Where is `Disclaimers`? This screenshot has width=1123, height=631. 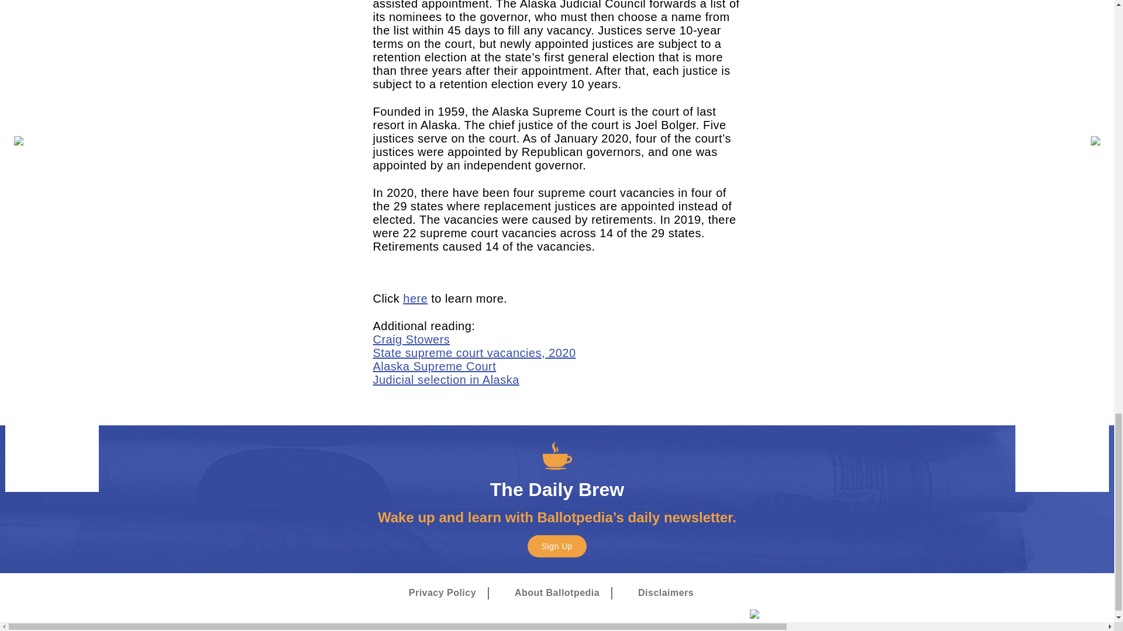 Disclaimers is located at coordinates (666, 594).